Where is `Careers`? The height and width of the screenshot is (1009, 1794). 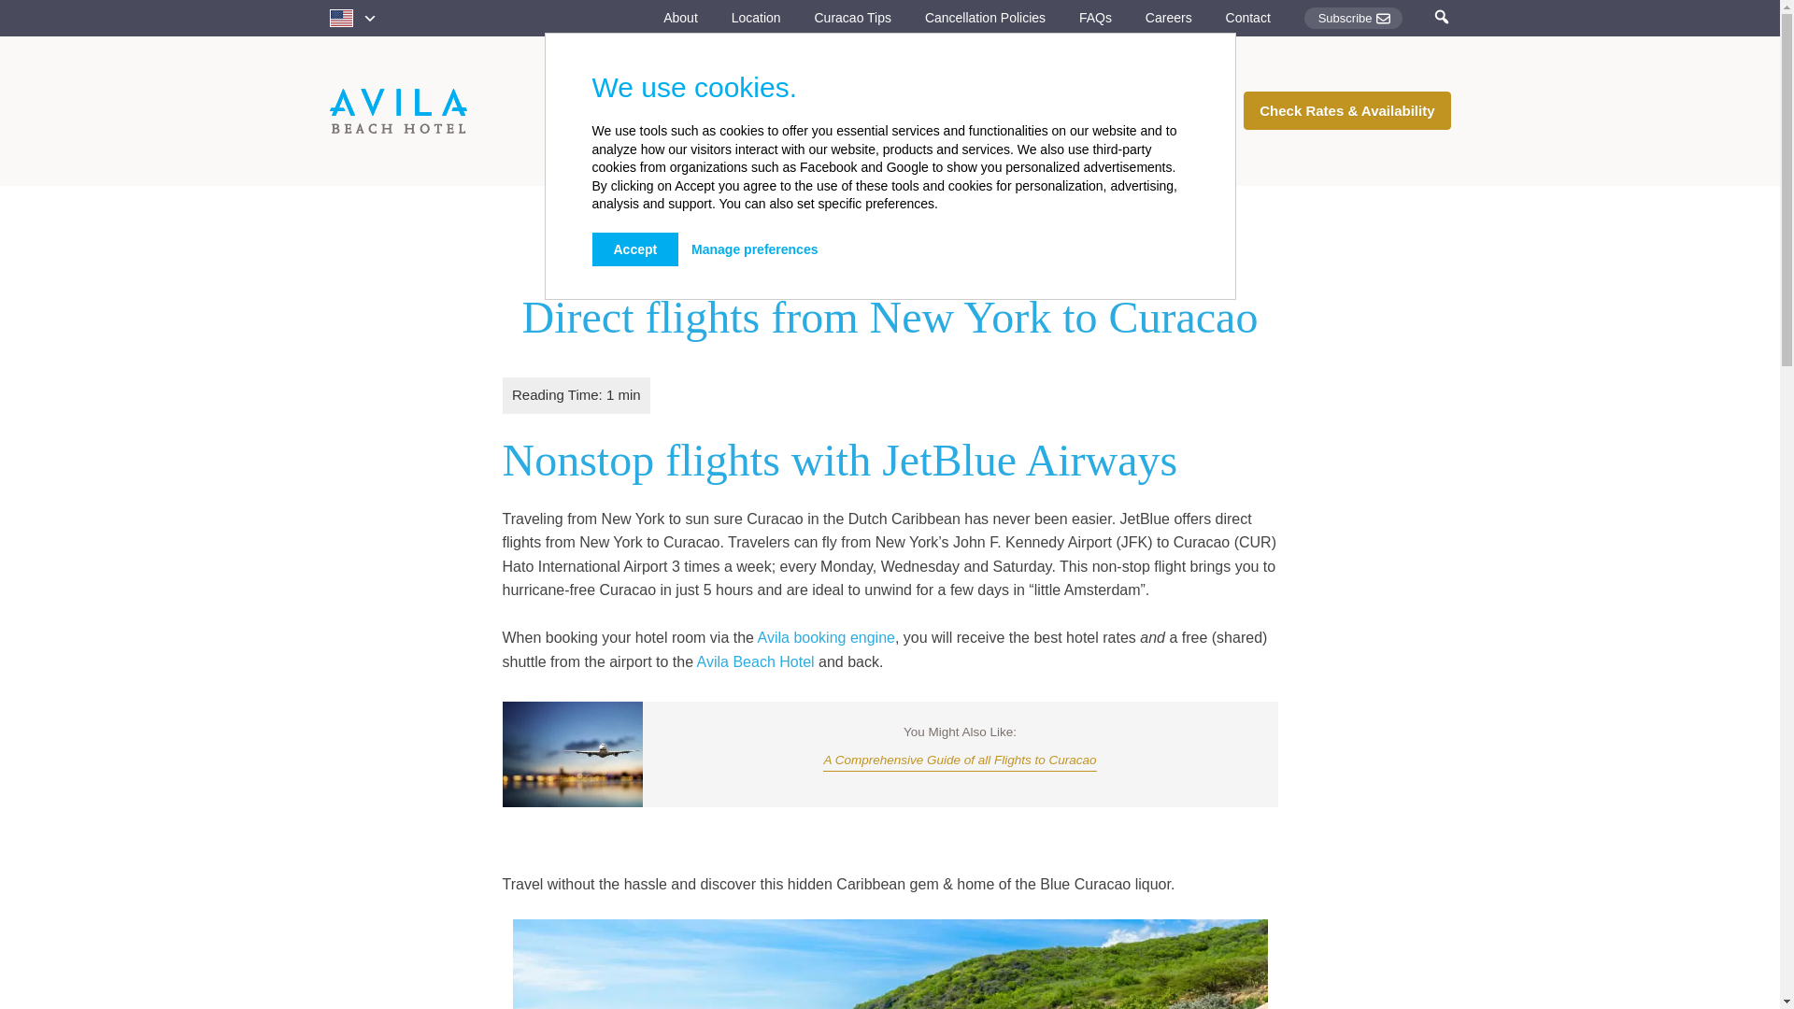
Careers is located at coordinates (1169, 17).